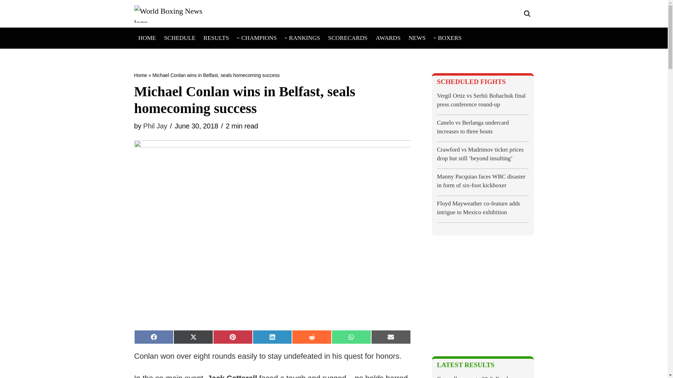 This screenshot has width=673, height=378. I want to click on NEWS, so click(417, 38).